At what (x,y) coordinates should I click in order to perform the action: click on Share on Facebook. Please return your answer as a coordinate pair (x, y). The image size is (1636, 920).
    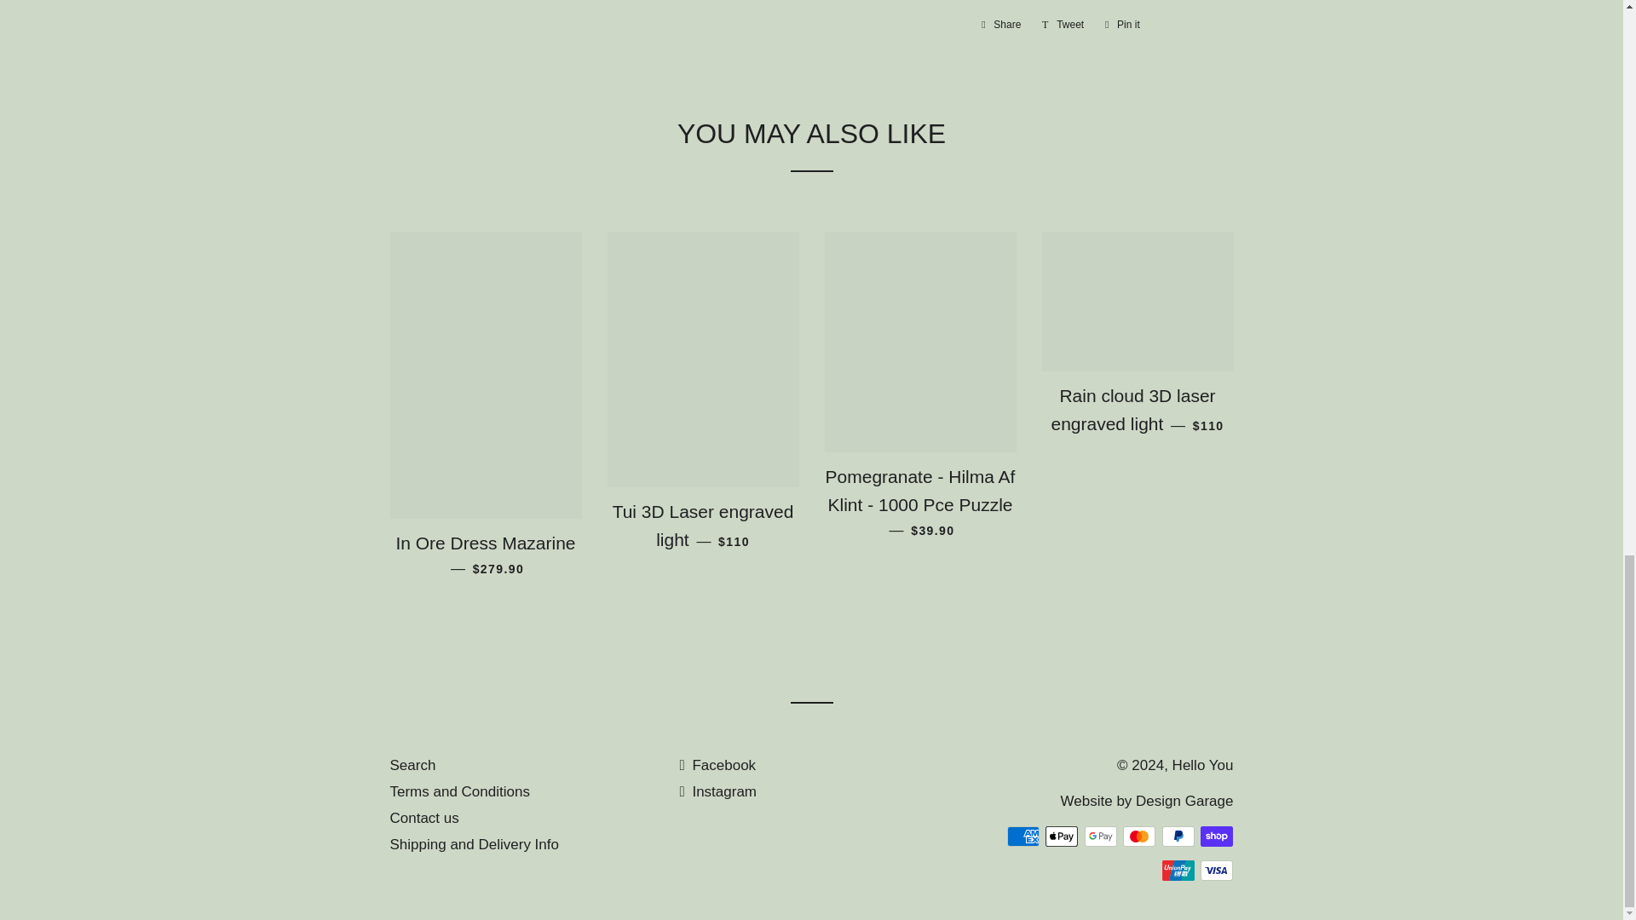
    Looking at the image, I should click on (1000, 24).